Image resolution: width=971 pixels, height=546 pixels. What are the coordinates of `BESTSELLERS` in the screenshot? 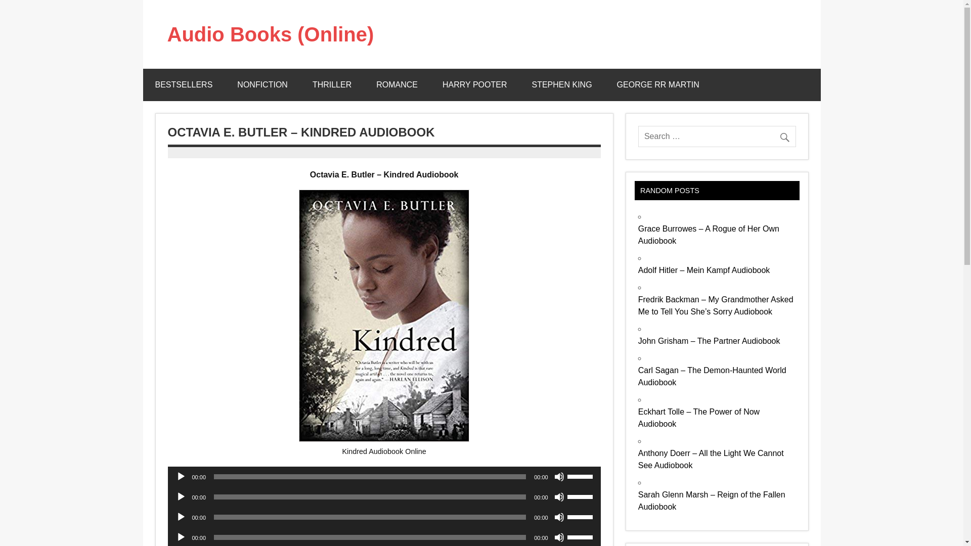 It's located at (183, 85).